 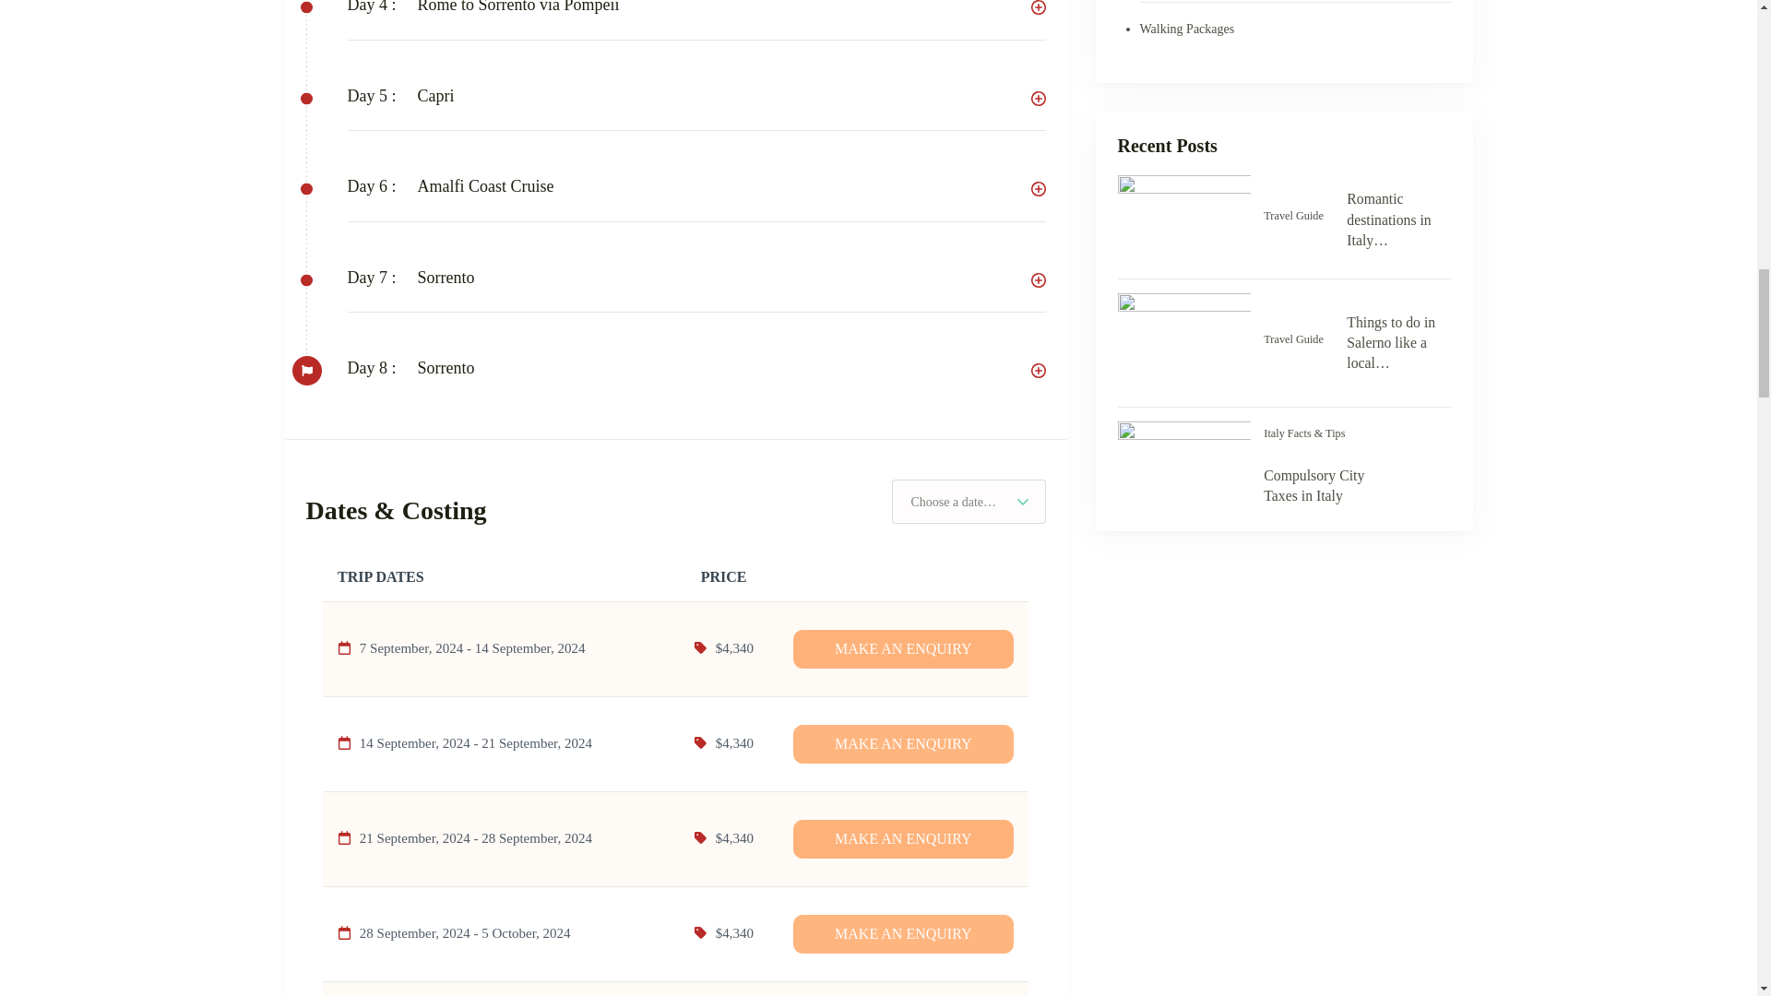 What do you see at coordinates (1184, 465) in the screenshot?
I see `Compulsory City Taxes in Italy 7` at bounding box center [1184, 465].